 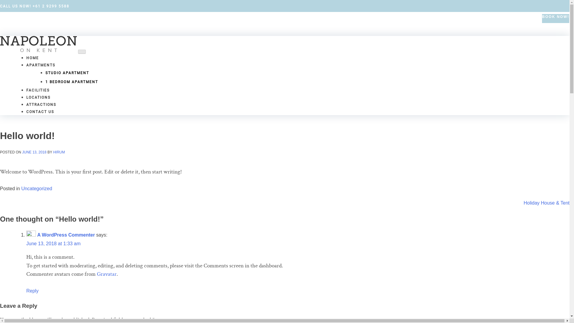 What do you see at coordinates (38, 90) in the screenshot?
I see `FACILITIES` at bounding box center [38, 90].